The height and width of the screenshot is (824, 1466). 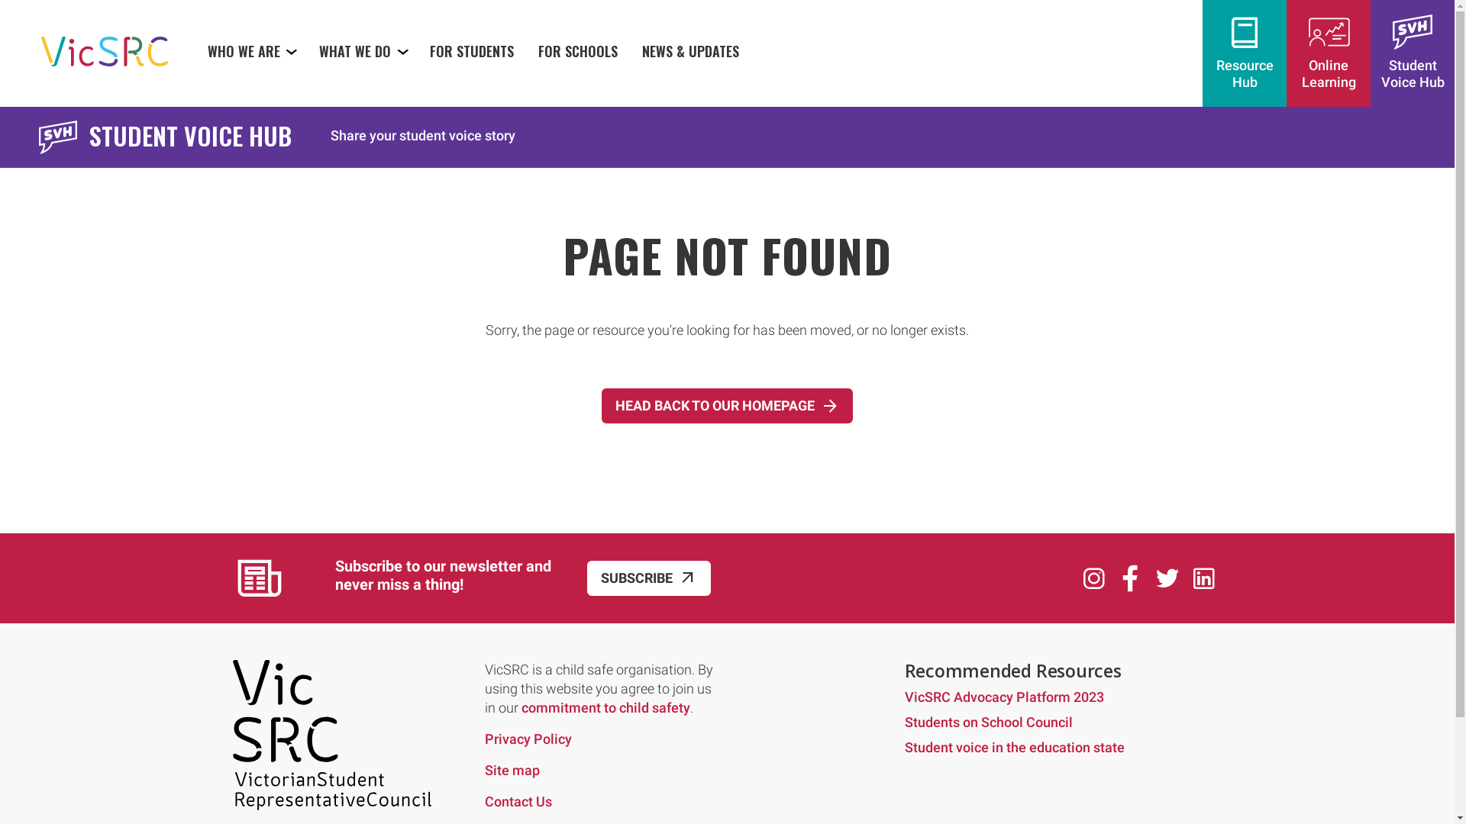 What do you see at coordinates (1003, 697) in the screenshot?
I see `VicSRC Advocacy Platform 2023` at bounding box center [1003, 697].